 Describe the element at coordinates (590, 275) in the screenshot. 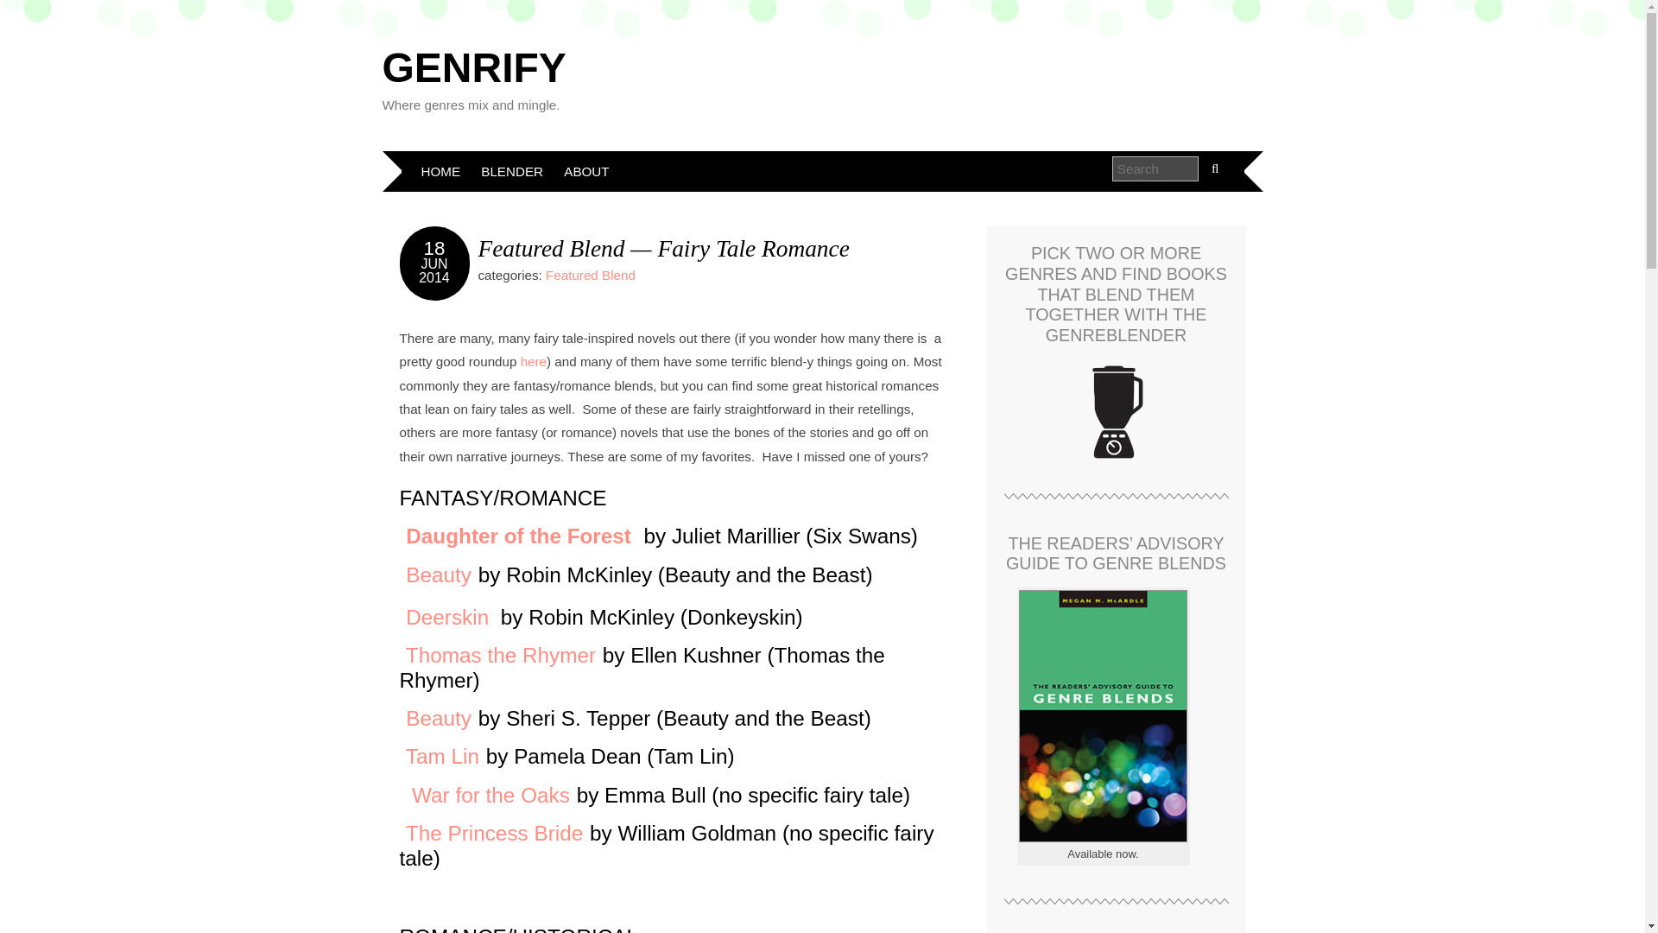

I see `Featured Blend` at that location.